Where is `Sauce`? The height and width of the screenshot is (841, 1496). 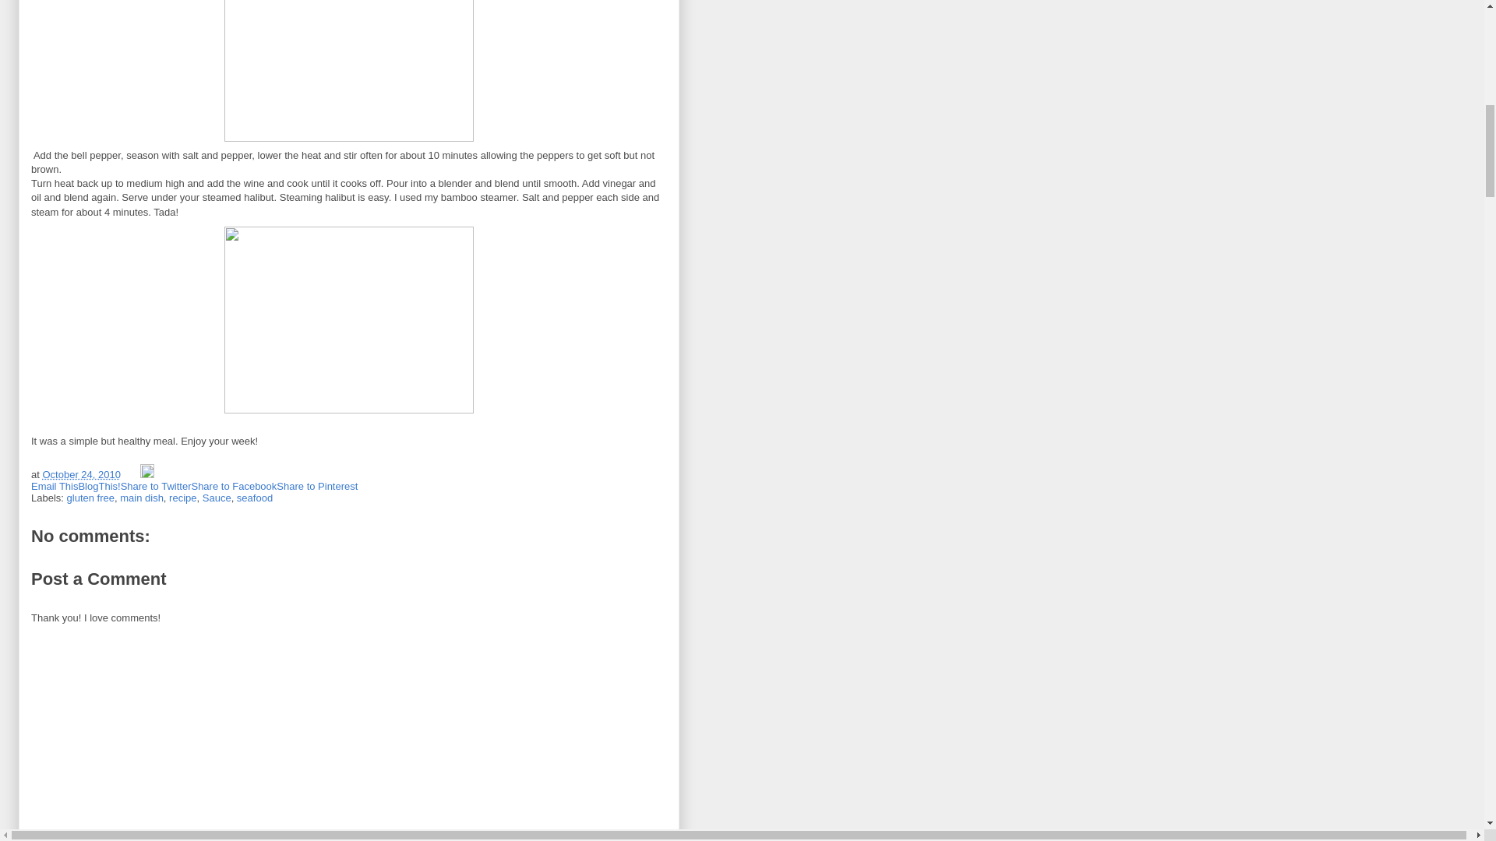
Sauce is located at coordinates (217, 497).